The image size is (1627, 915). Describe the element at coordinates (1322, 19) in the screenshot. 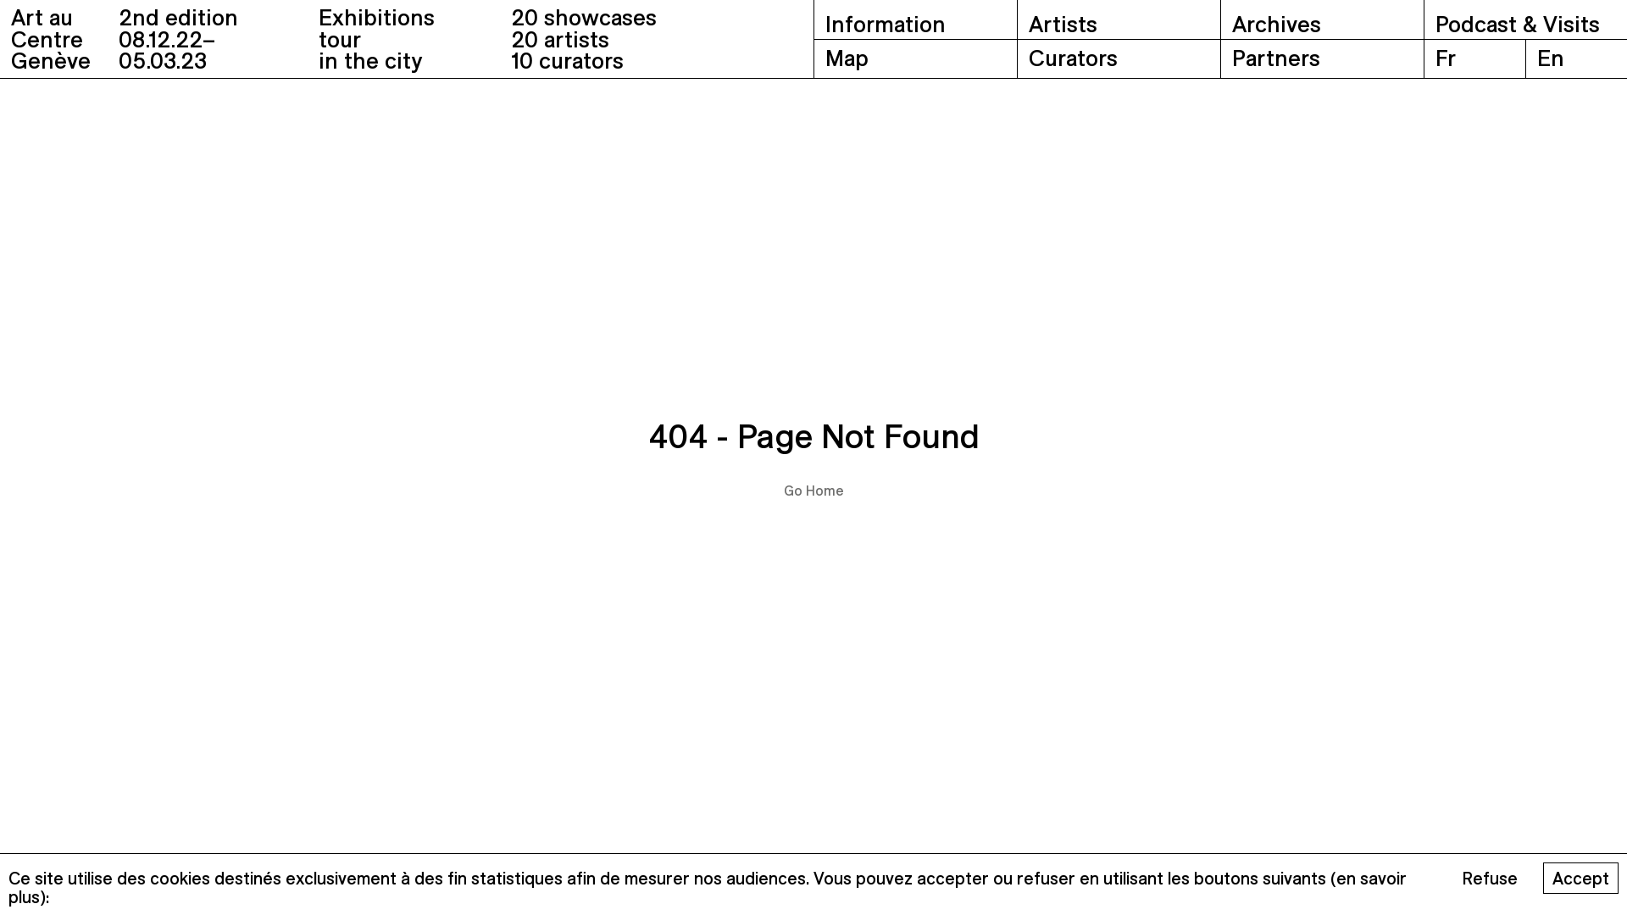

I see `Archives` at that location.